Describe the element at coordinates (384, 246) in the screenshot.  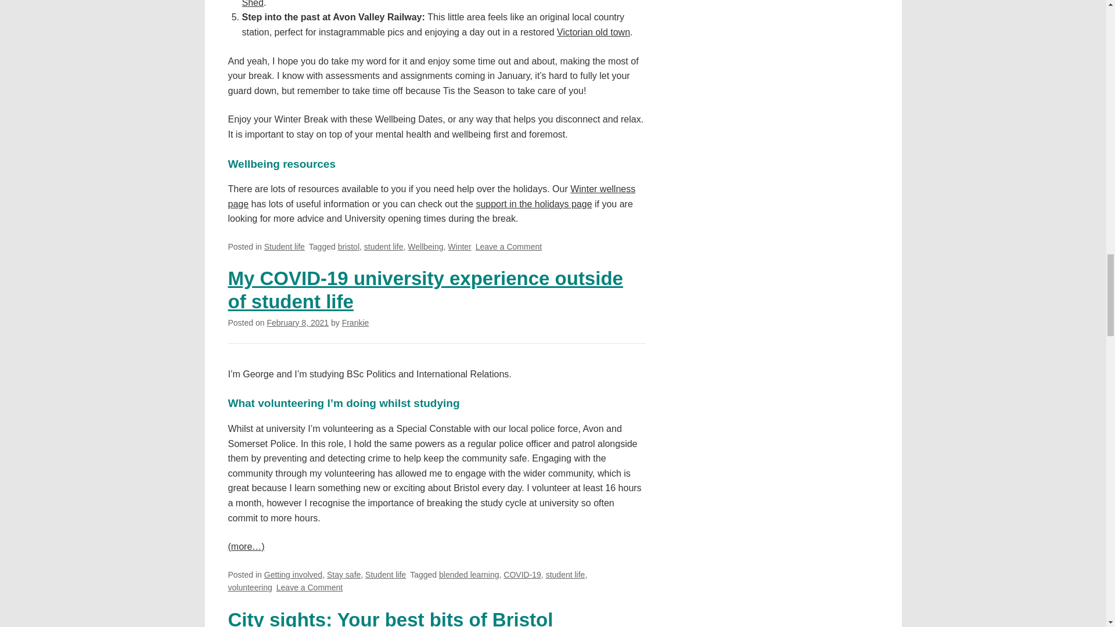
I see `student life` at that location.